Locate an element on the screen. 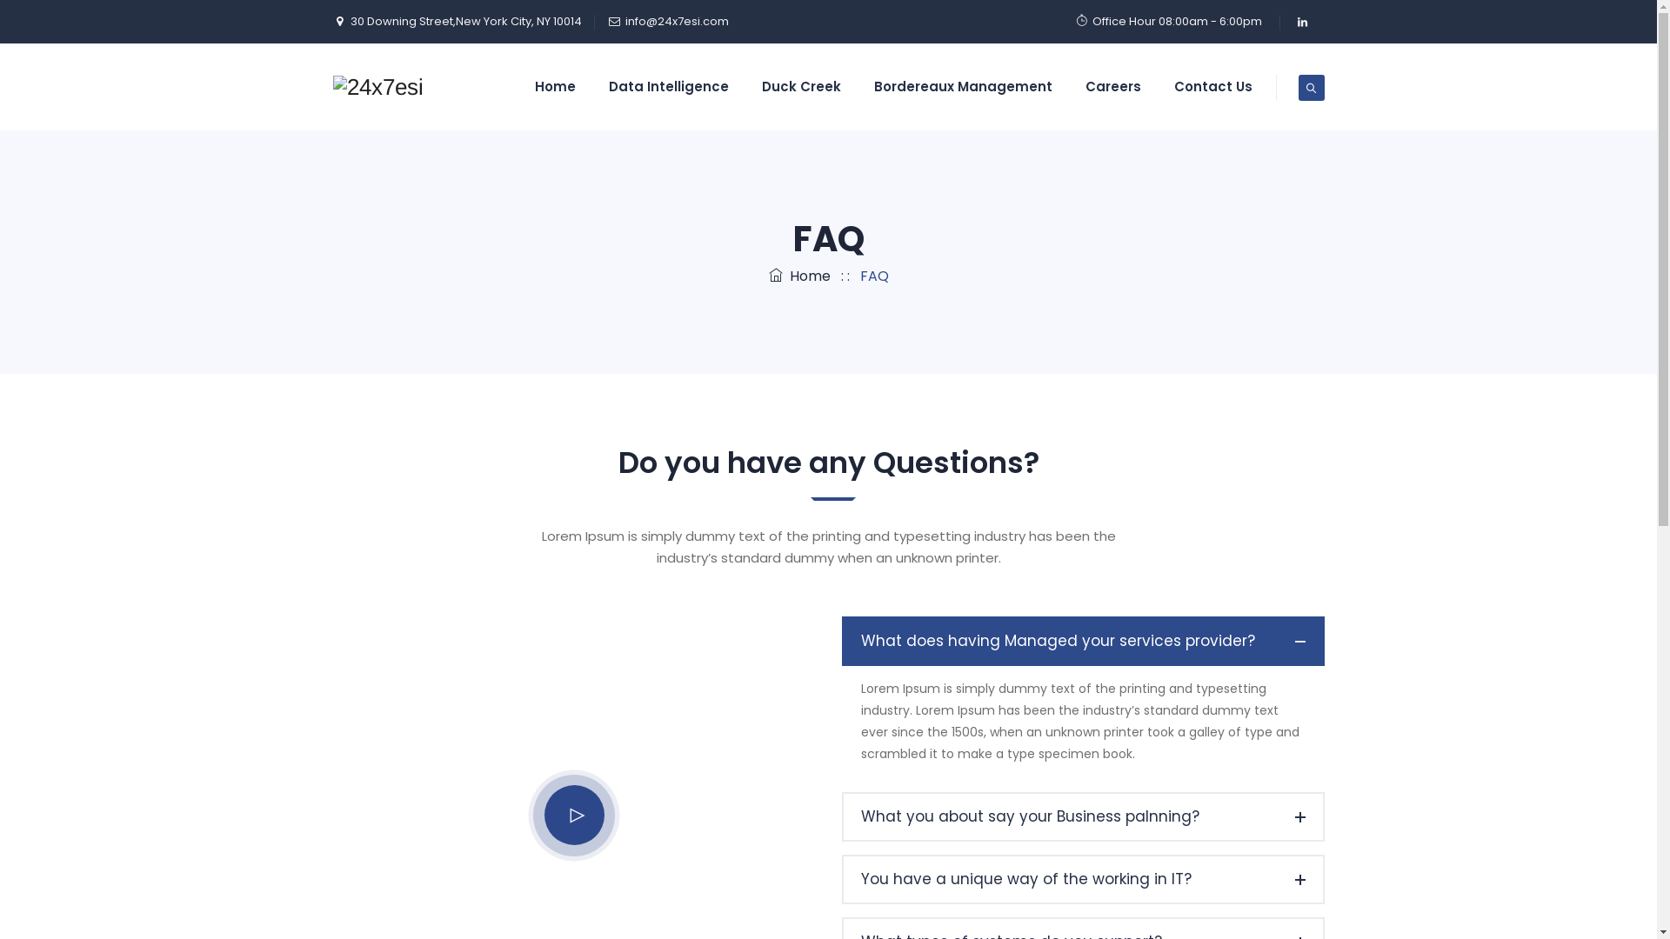  Data Intelligence is located at coordinates (668, 87).